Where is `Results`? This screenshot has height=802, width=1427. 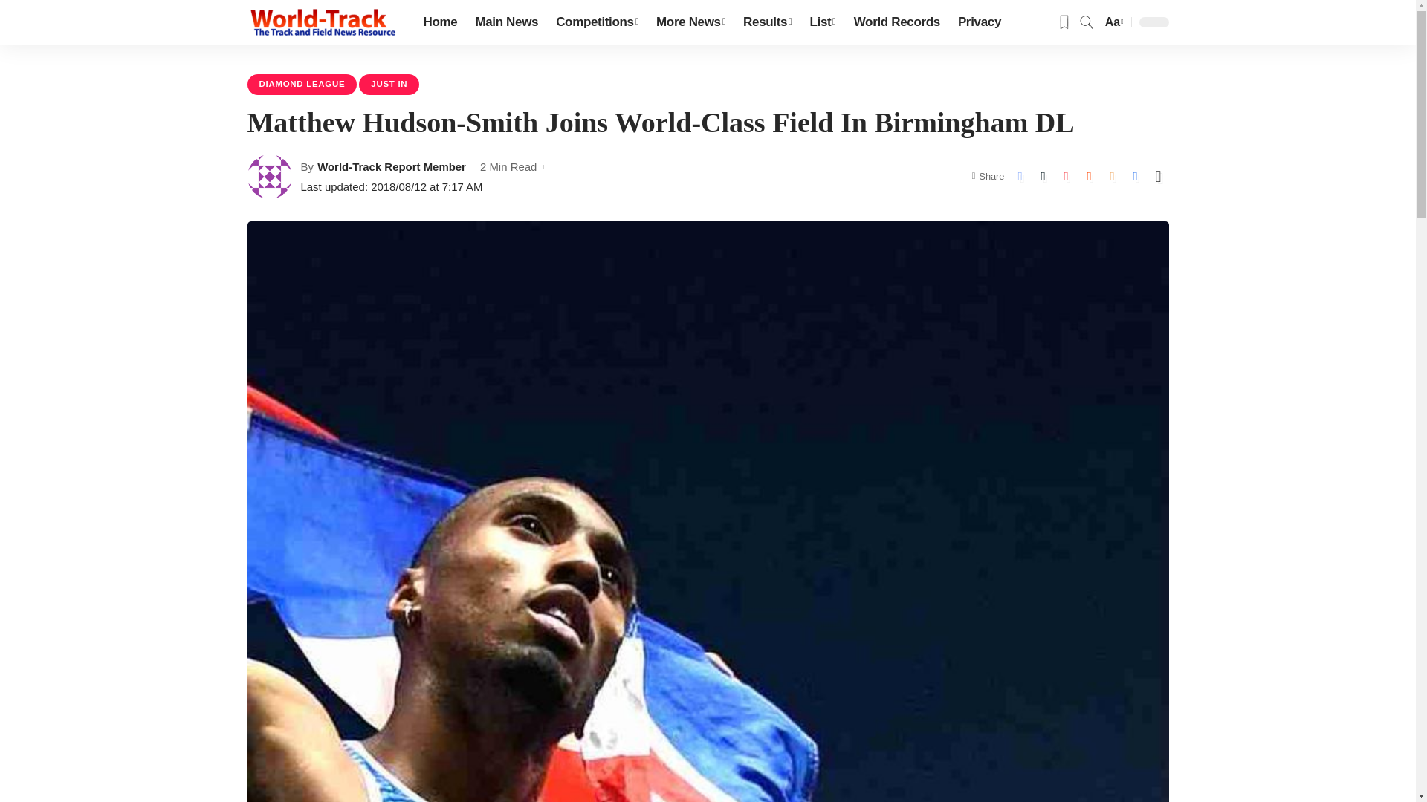 Results is located at coordinates (767, 22).